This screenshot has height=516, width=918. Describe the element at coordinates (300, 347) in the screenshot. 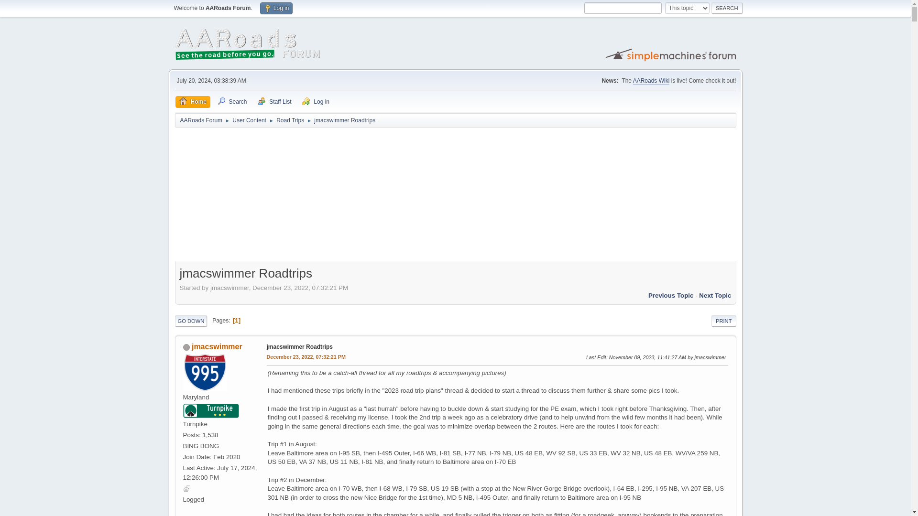

I see `jmacswimmer Roadtrips` at that location.